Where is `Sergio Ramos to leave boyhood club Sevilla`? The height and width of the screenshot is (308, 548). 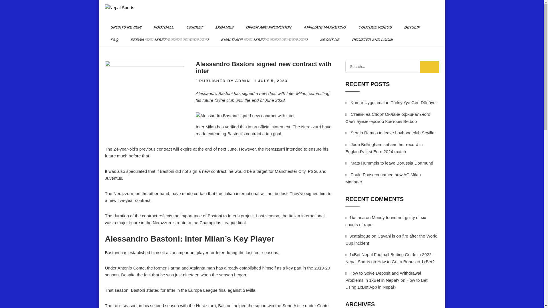
Sergio Ramos to leave boyhood club Sevilla is located at coordinates (392, 133).